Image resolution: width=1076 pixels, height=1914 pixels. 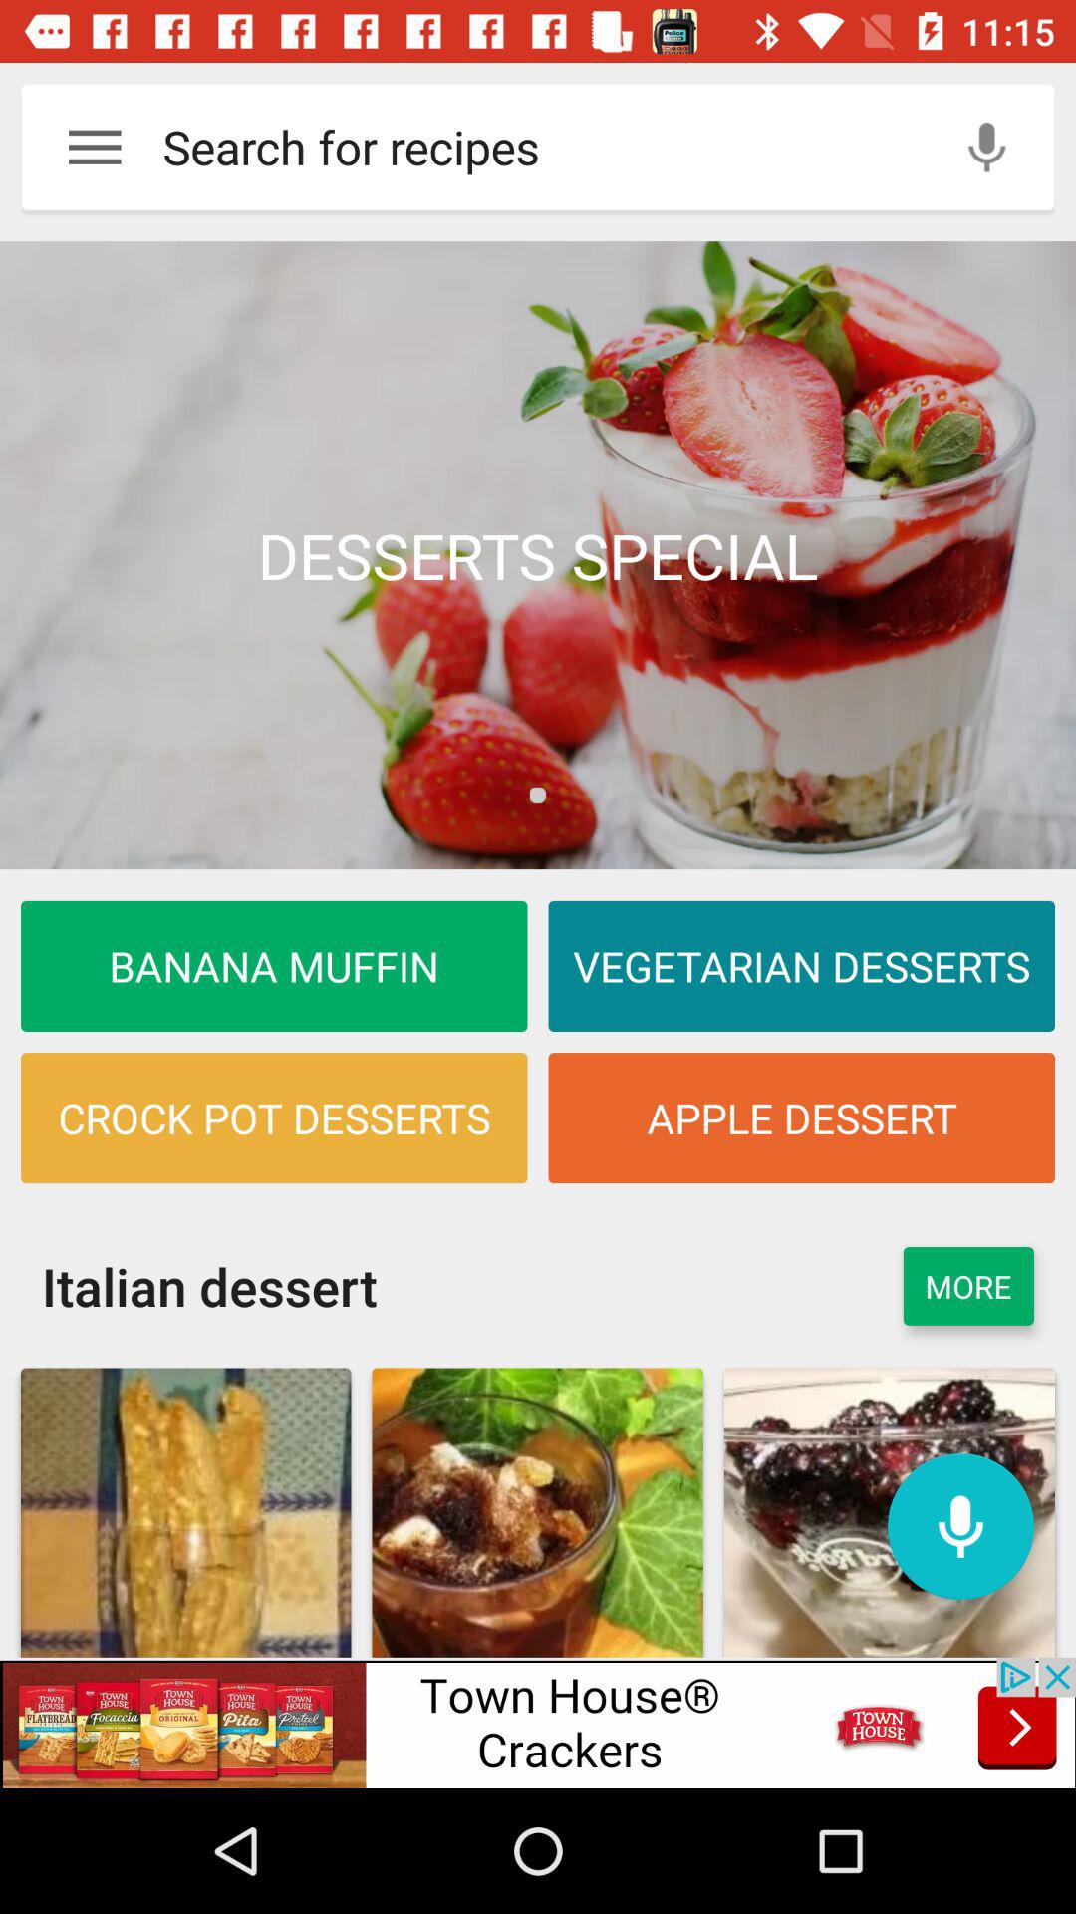 I want to click on desserts, so click(x=538, y=555).